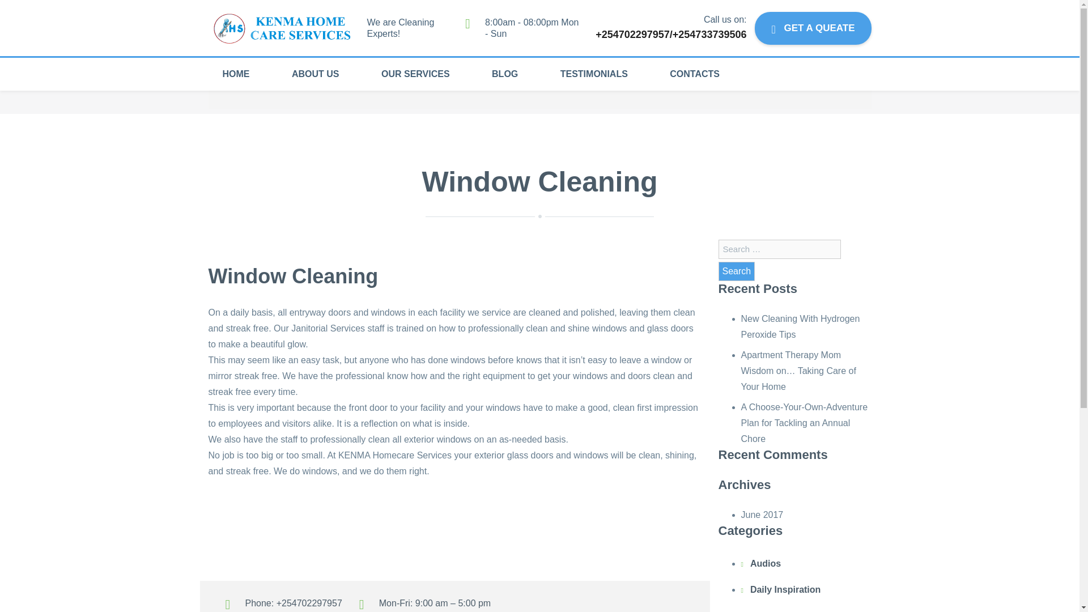  I want to click on Audios, so click(766, 564).